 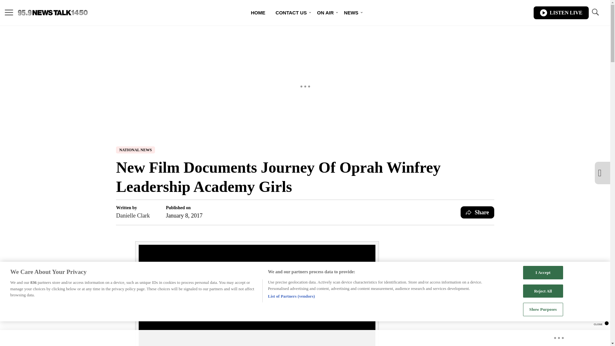 What do you see at coordinates (561, 13) in the screenshot?
I see `LISTEN LIVE` at bounding box center [561, 13].